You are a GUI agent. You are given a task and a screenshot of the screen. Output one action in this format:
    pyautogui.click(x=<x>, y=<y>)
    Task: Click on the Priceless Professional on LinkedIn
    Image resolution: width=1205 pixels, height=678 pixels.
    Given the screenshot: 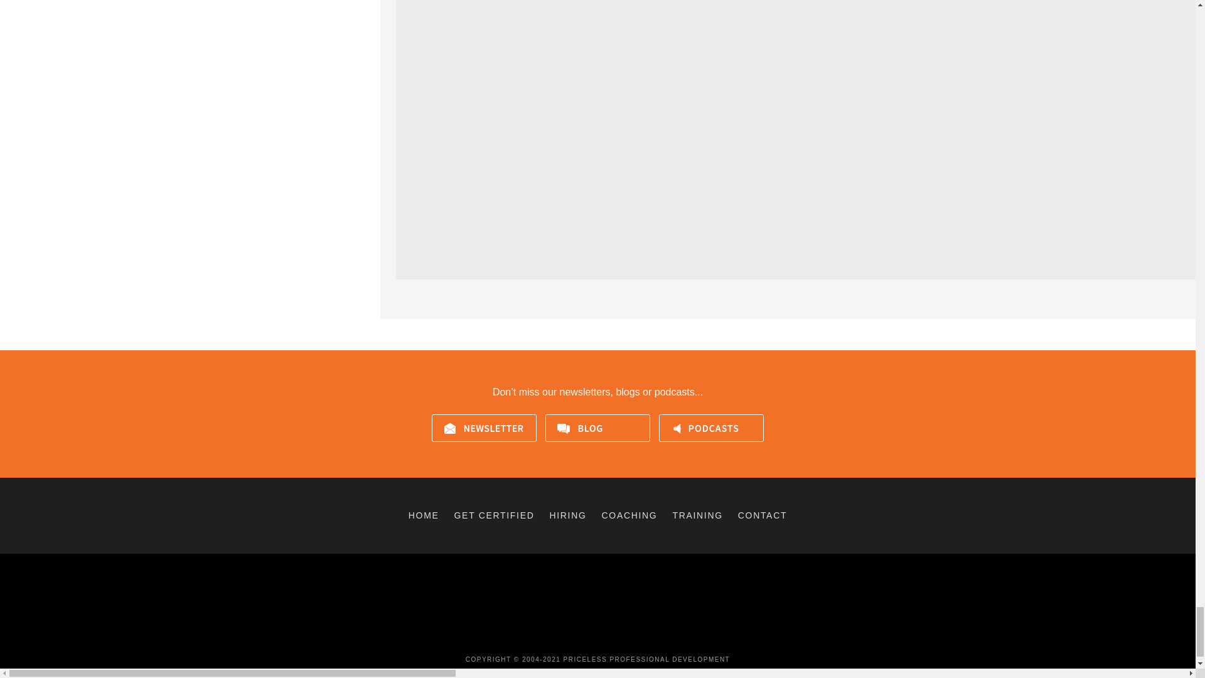 What is the action you would take?
    pyautogui.click(x=606, y=637)
    